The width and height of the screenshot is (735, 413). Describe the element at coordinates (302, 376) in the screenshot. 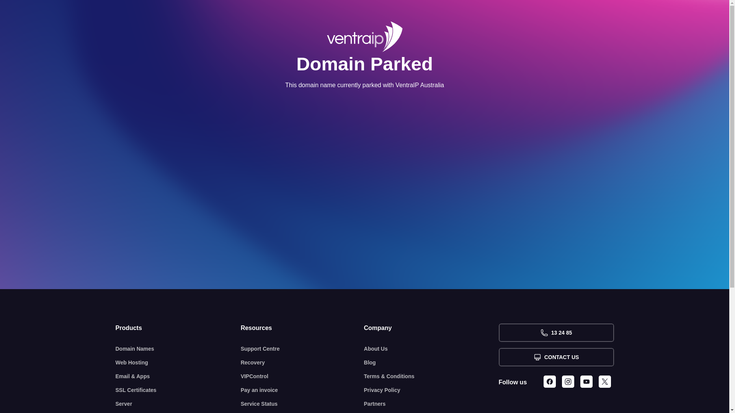

I see `VIPControl` at that location.